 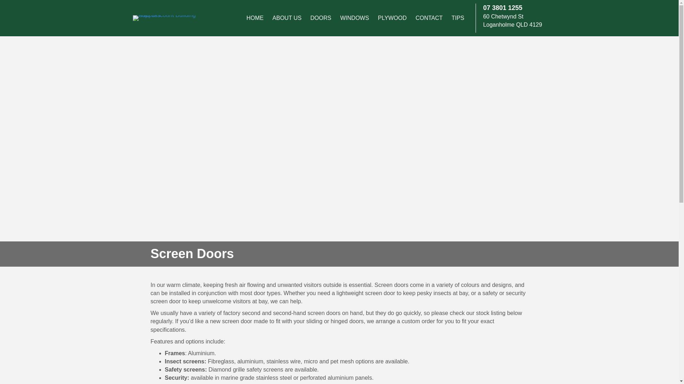 I want to click on WINDOWS, so click(x=354, y=18).